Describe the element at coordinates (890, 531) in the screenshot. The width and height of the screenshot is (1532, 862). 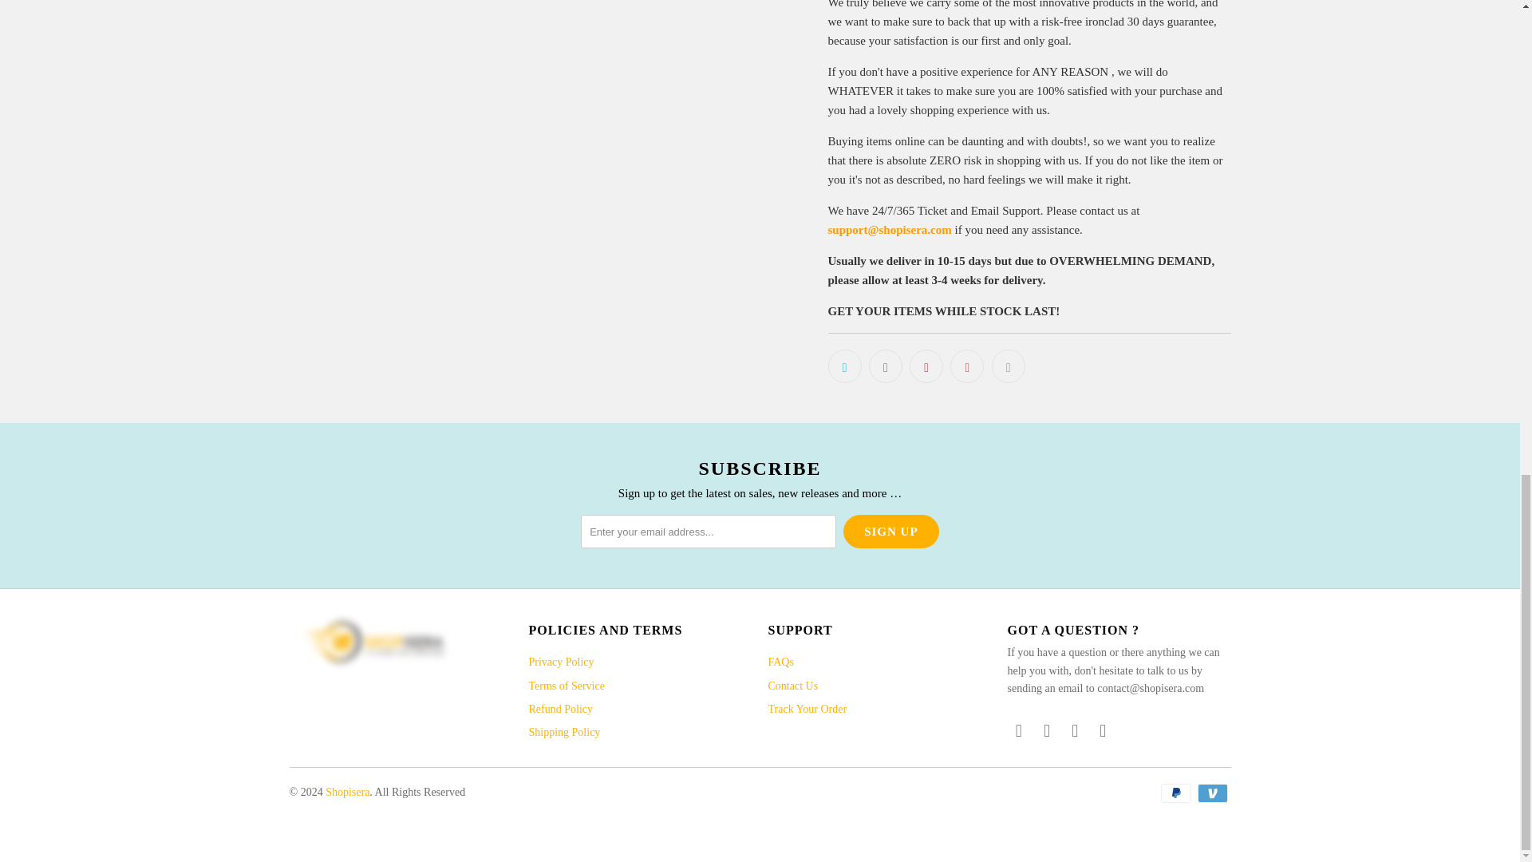
I see `Sign Up` at that location.